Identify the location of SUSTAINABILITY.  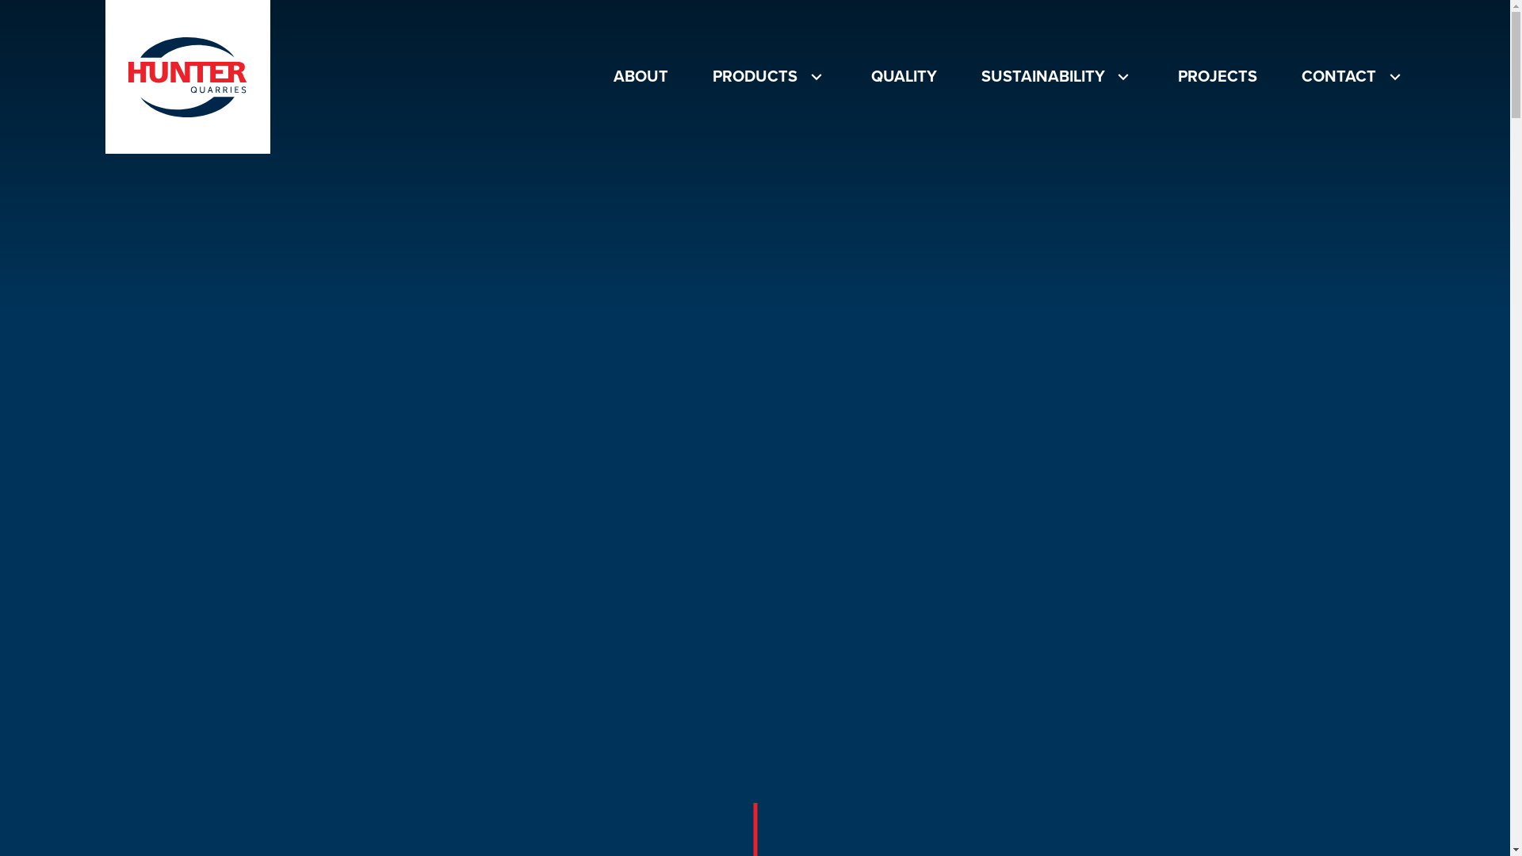
(1057, 77).